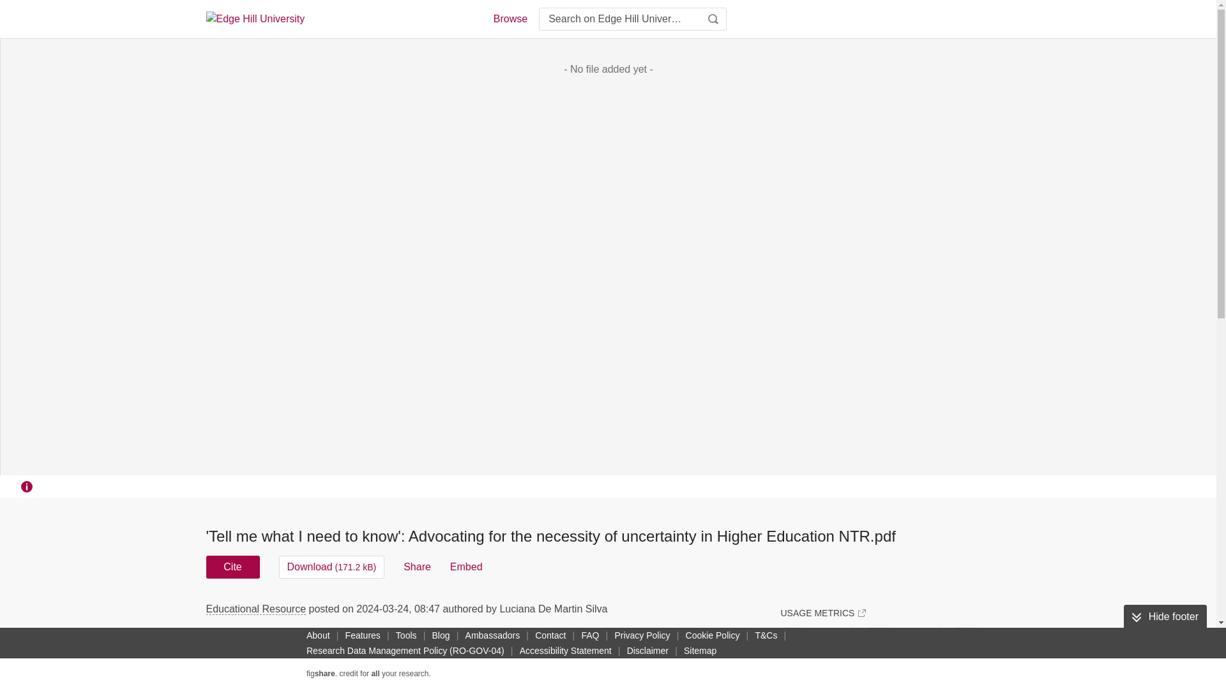  Describe the element at coordinates (363, 635) in the screenshot. I see `Features` at that location.